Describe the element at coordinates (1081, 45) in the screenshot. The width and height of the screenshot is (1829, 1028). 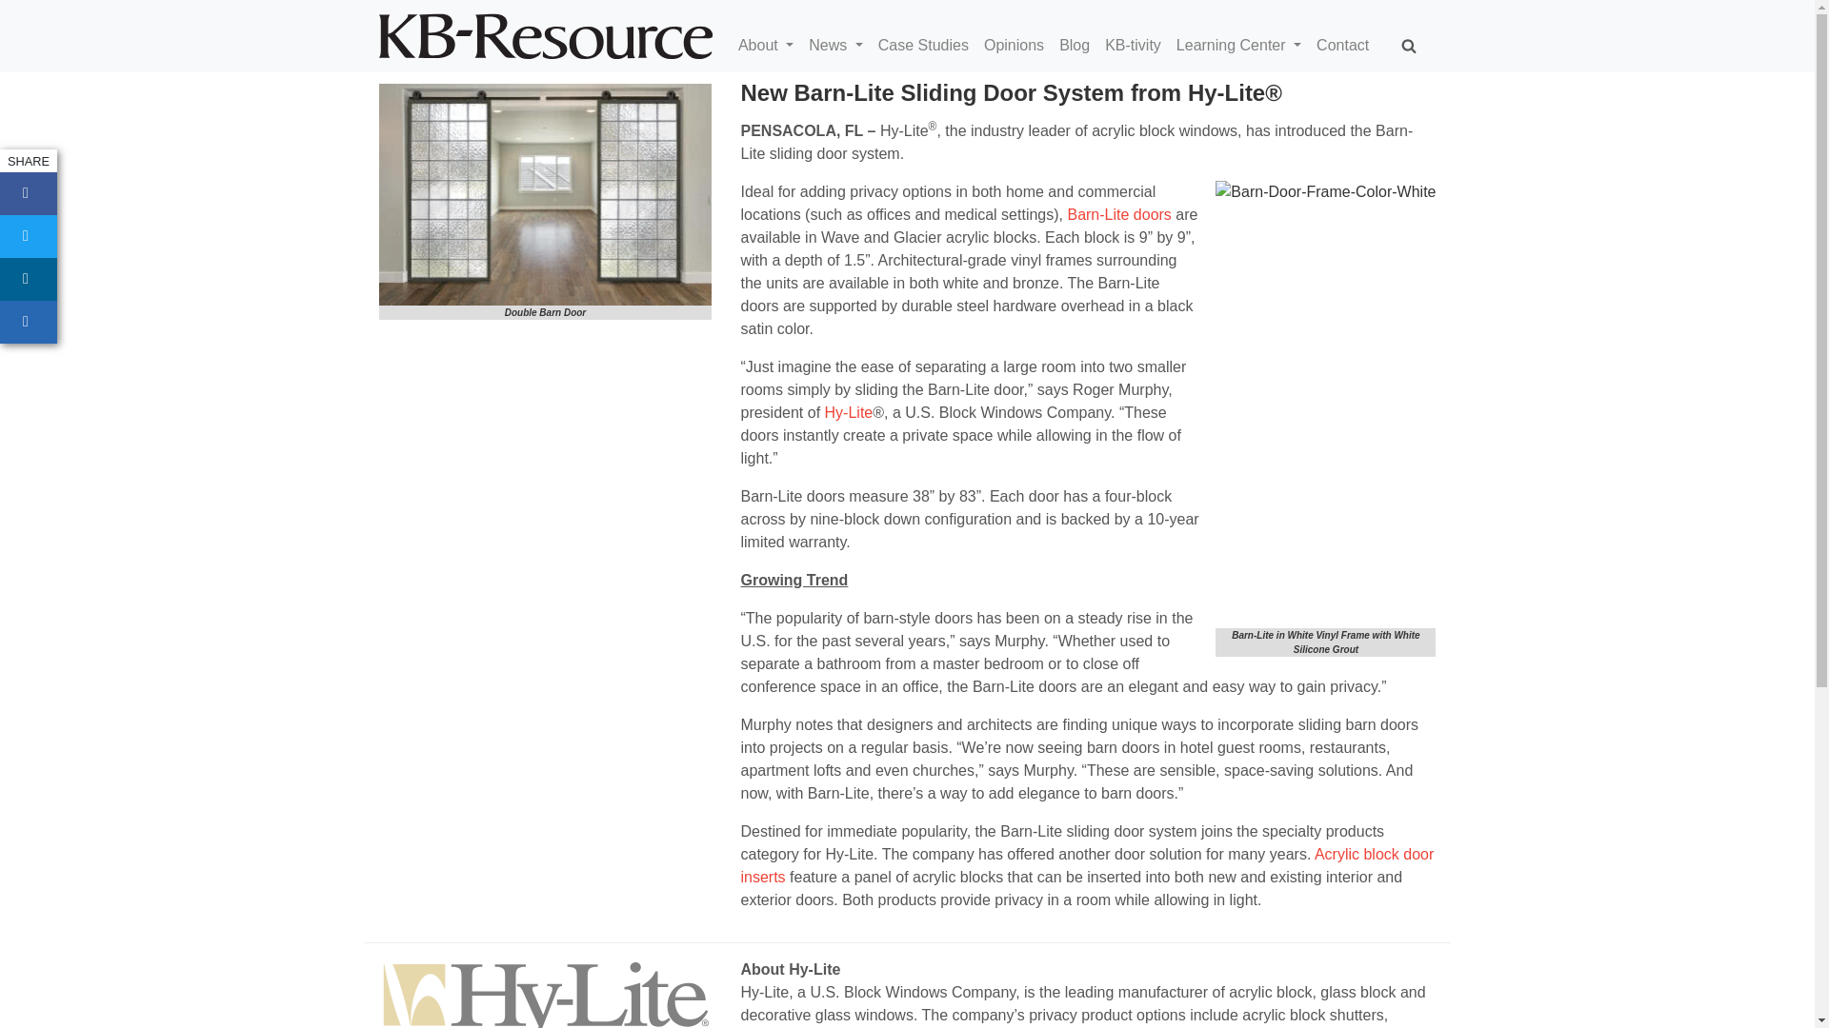
I see `Blog` at that location.